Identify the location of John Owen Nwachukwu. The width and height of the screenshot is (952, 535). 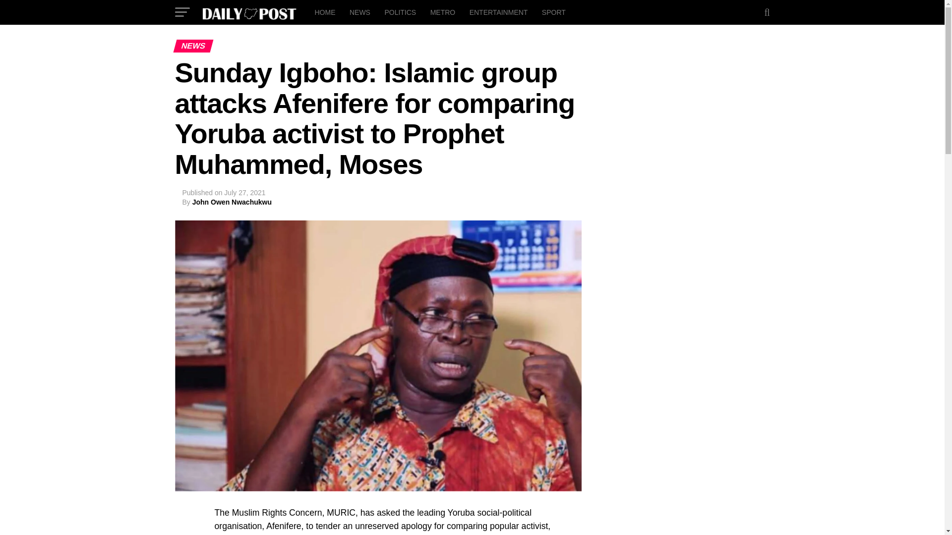
(232, 202).